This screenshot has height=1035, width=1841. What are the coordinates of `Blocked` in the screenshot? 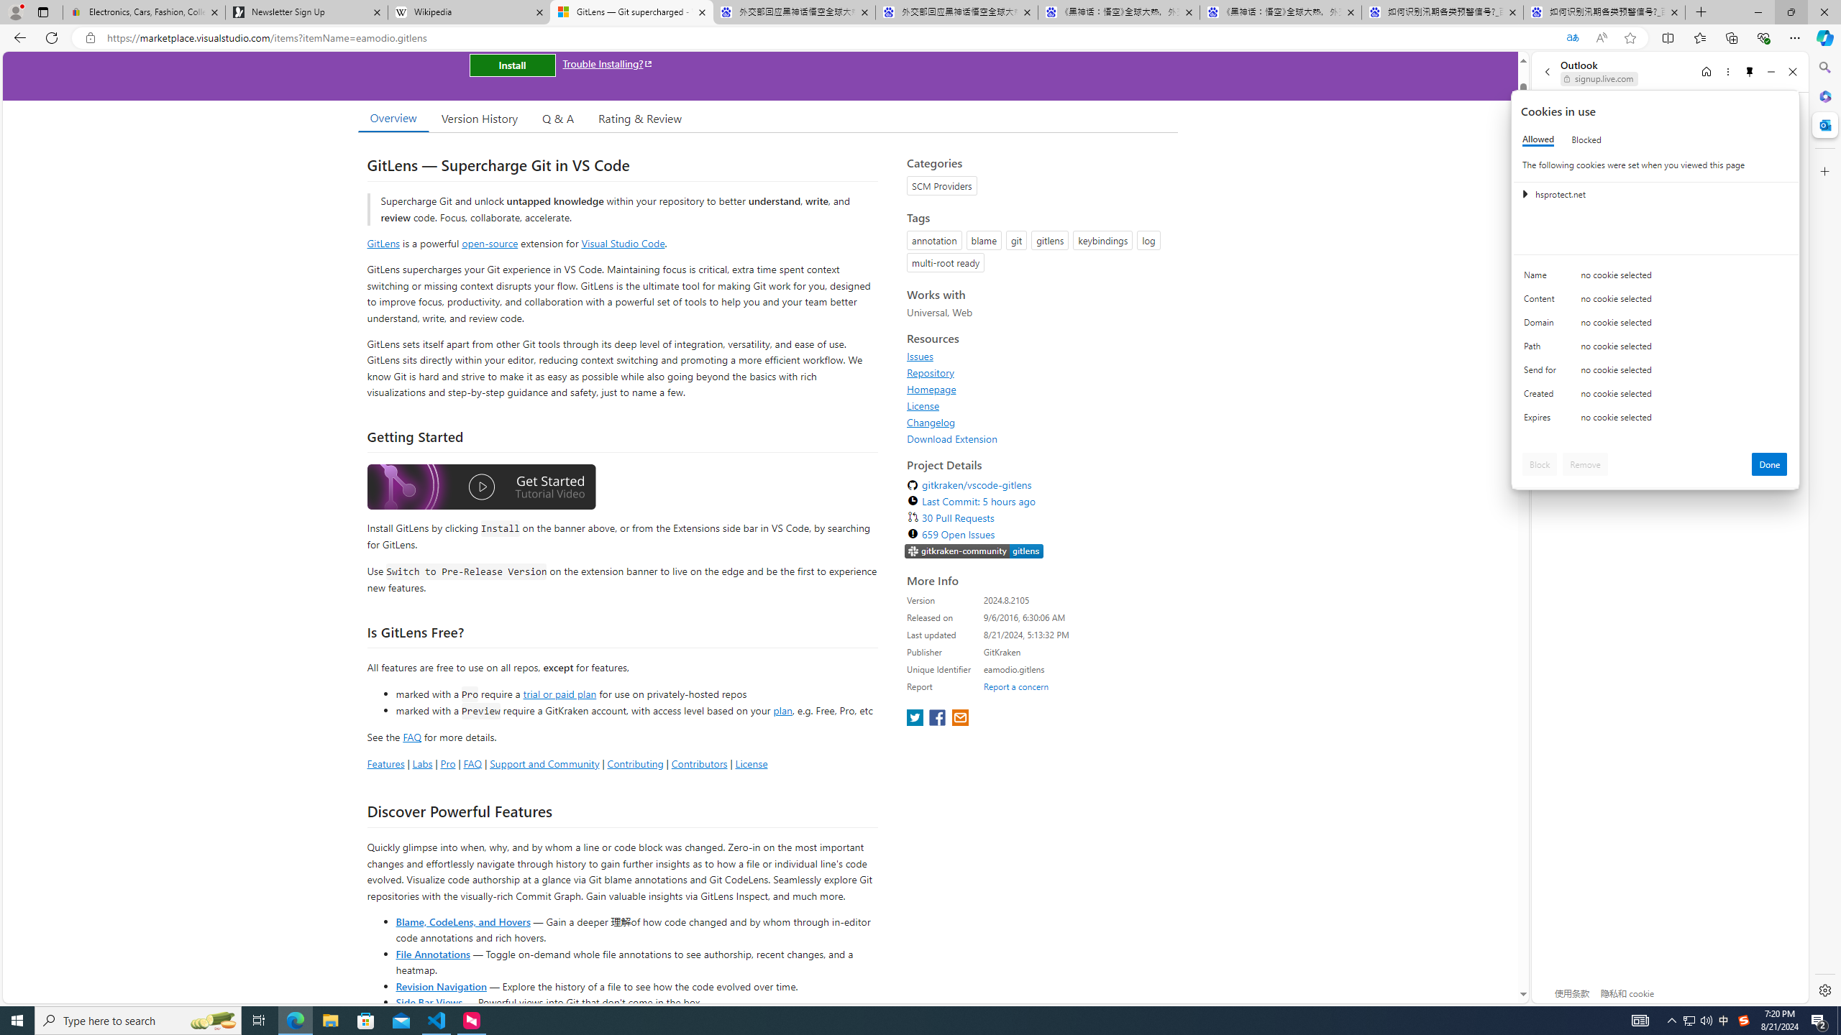 It's located at (1586, 139).